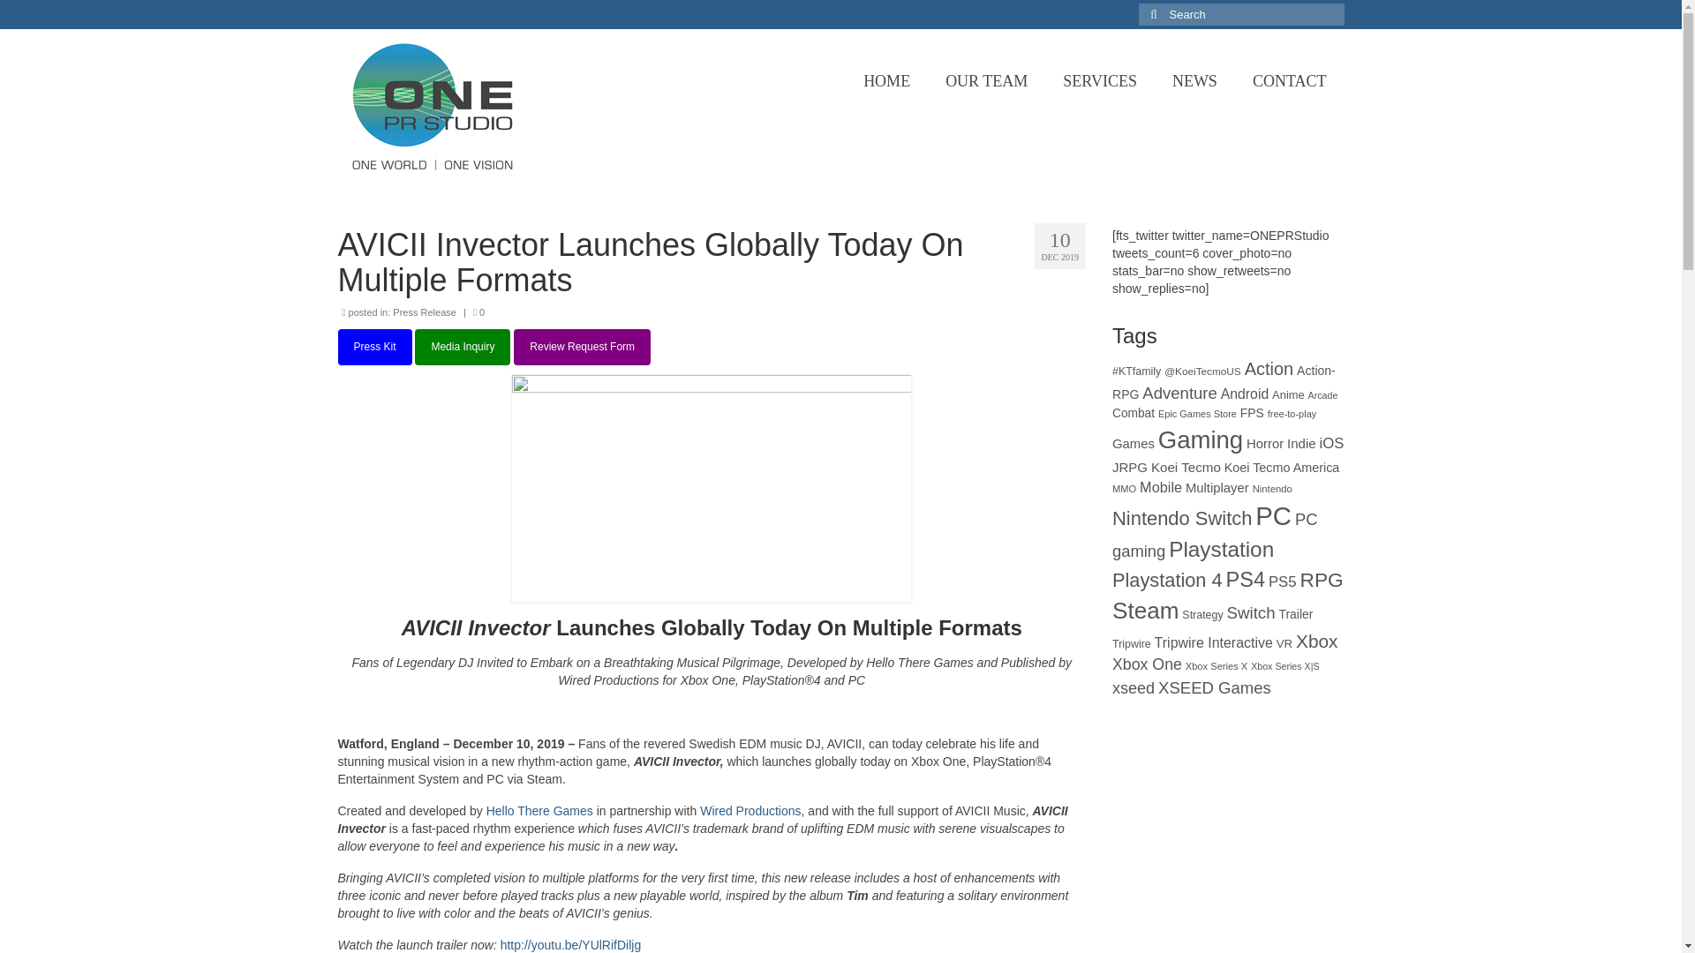 Image resolution: width=1695 pixels, height=953 pixels. What do you see at coordinates (540, 810) in the screenshot?
I see `Hello There Games` at bounding box center [540, 810].